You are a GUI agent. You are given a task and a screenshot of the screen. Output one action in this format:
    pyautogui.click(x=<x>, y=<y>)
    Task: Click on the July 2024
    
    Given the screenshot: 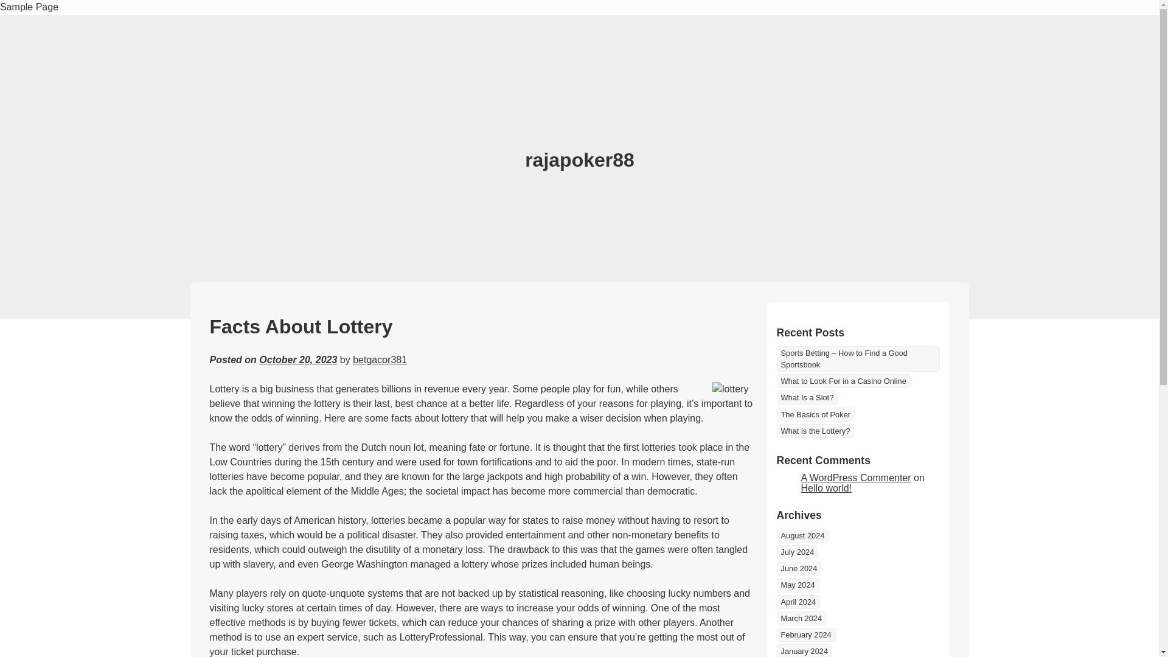 What is the action you would take?
    pyautogui.click(x=797, y=552)
    